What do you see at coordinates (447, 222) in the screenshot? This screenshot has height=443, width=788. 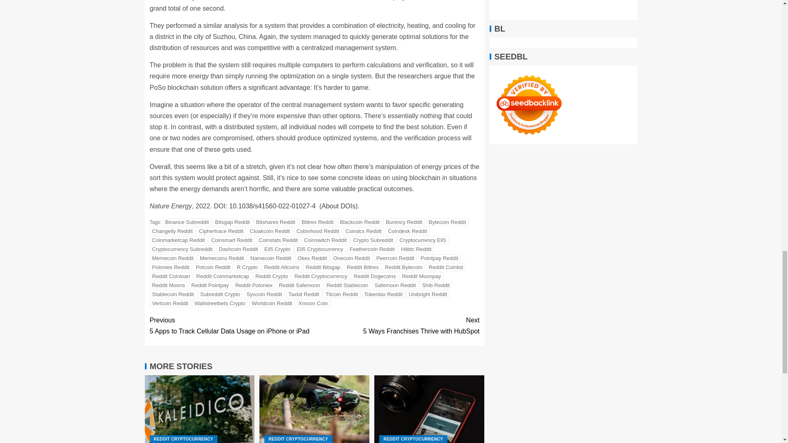 I see `Bytecoin Reddit` at bounding box center [447, 222].